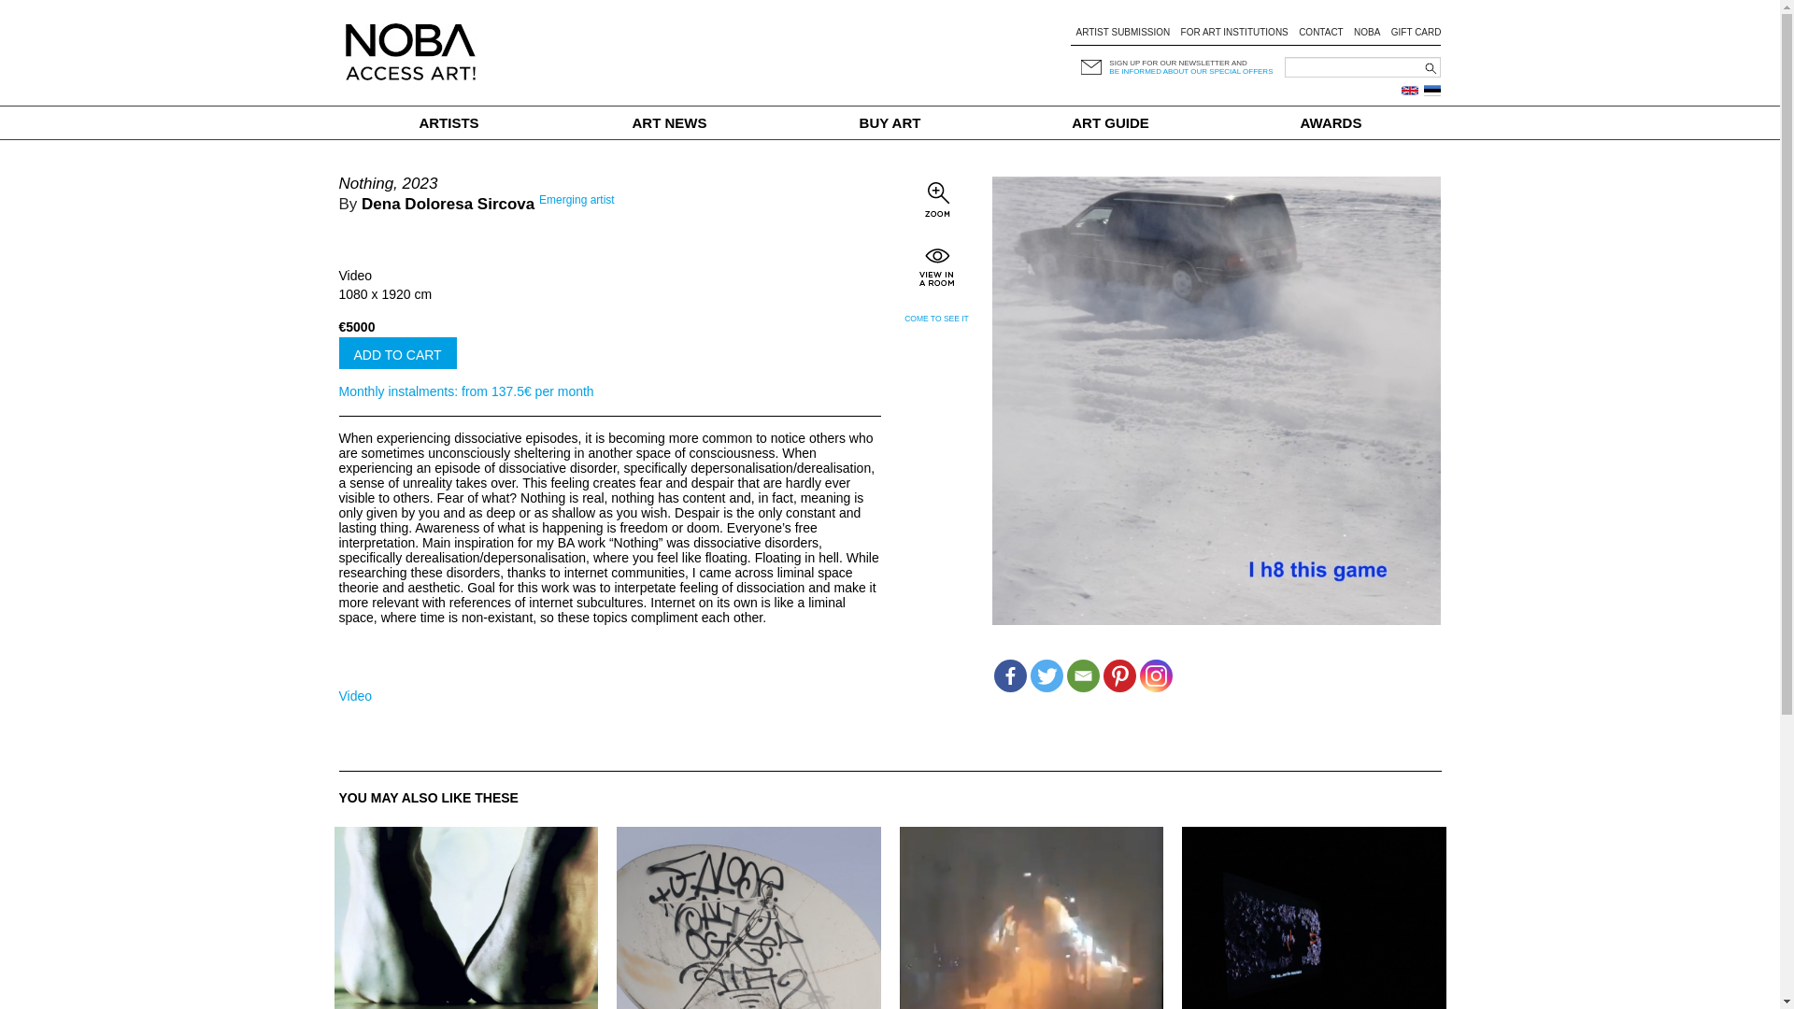  Describe the element at coordinates (577, 200) in the screenshot. I see `Emerging artist` at that location.